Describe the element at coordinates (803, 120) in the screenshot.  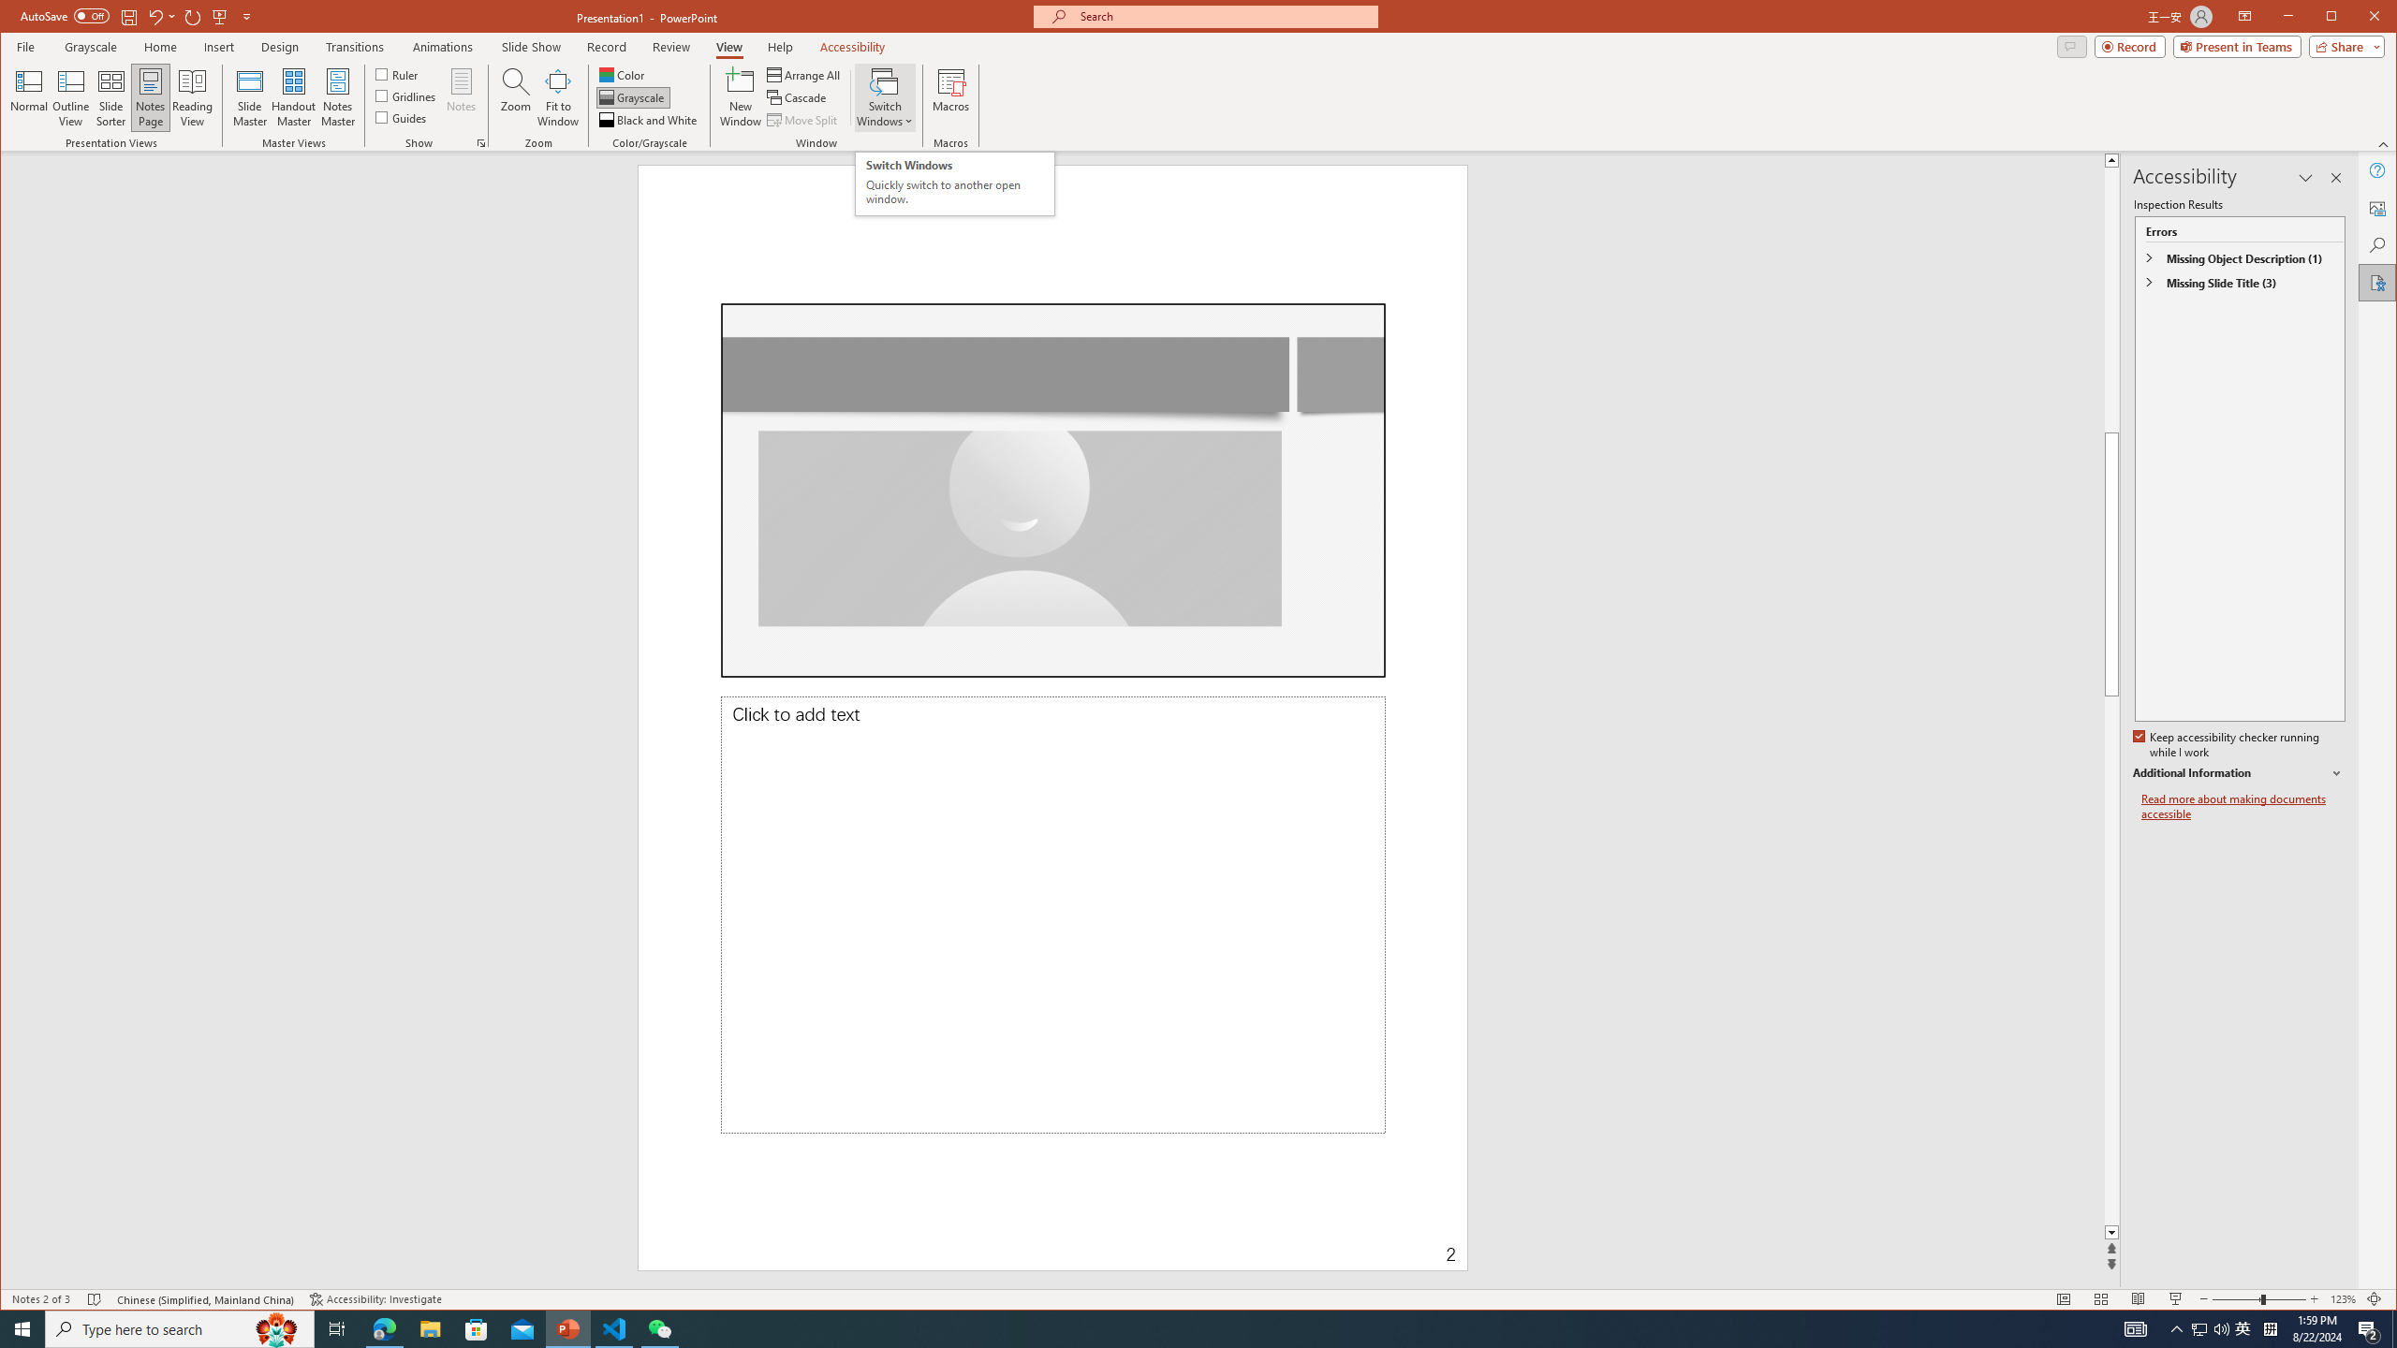
I see `Move Split` at that location.